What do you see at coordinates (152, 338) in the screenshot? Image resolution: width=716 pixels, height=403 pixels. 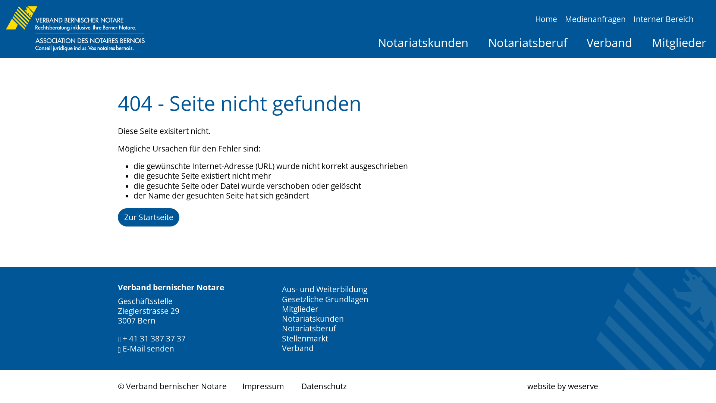 I see `+ 41 31 387 37 37` at bounding box center [152, 338].